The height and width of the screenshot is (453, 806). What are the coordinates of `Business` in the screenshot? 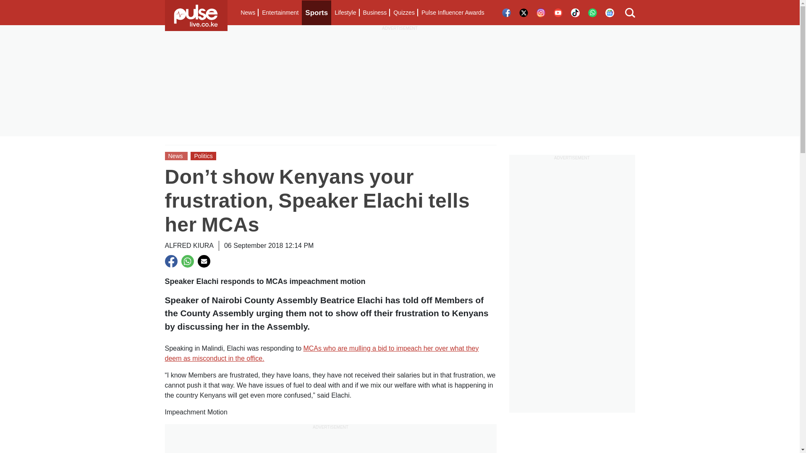 It's located at (374, 13).